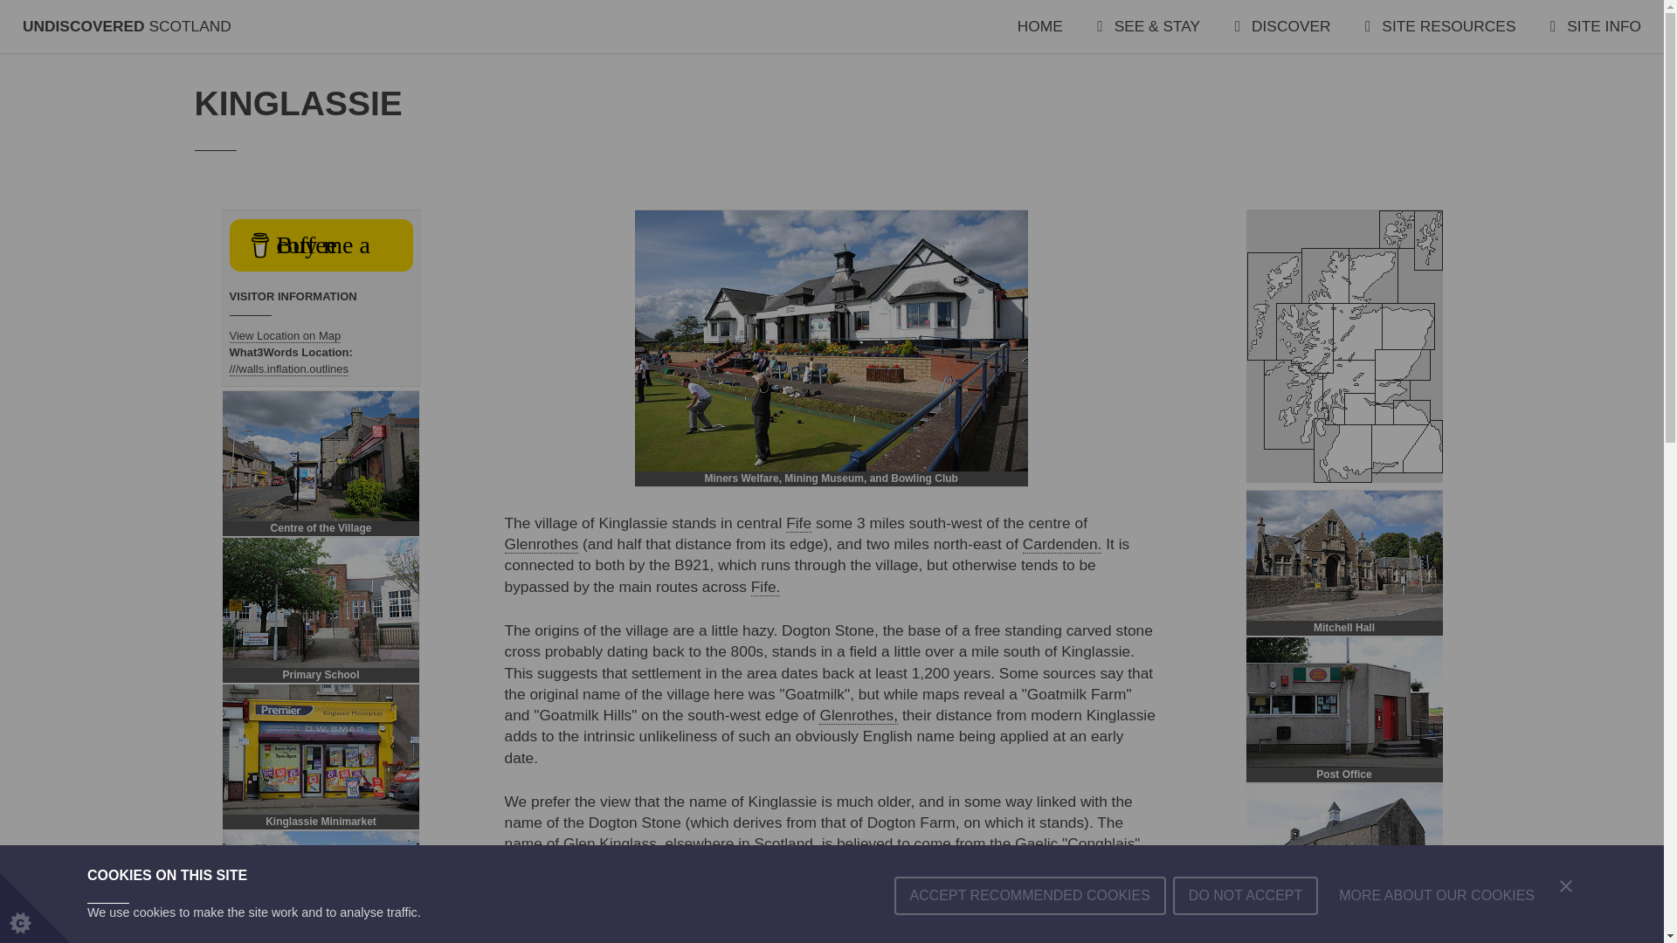  What do you see at coordinates (1040, 26) in the screenshot?
I see `HOME` at bounding box center [1040, 26].